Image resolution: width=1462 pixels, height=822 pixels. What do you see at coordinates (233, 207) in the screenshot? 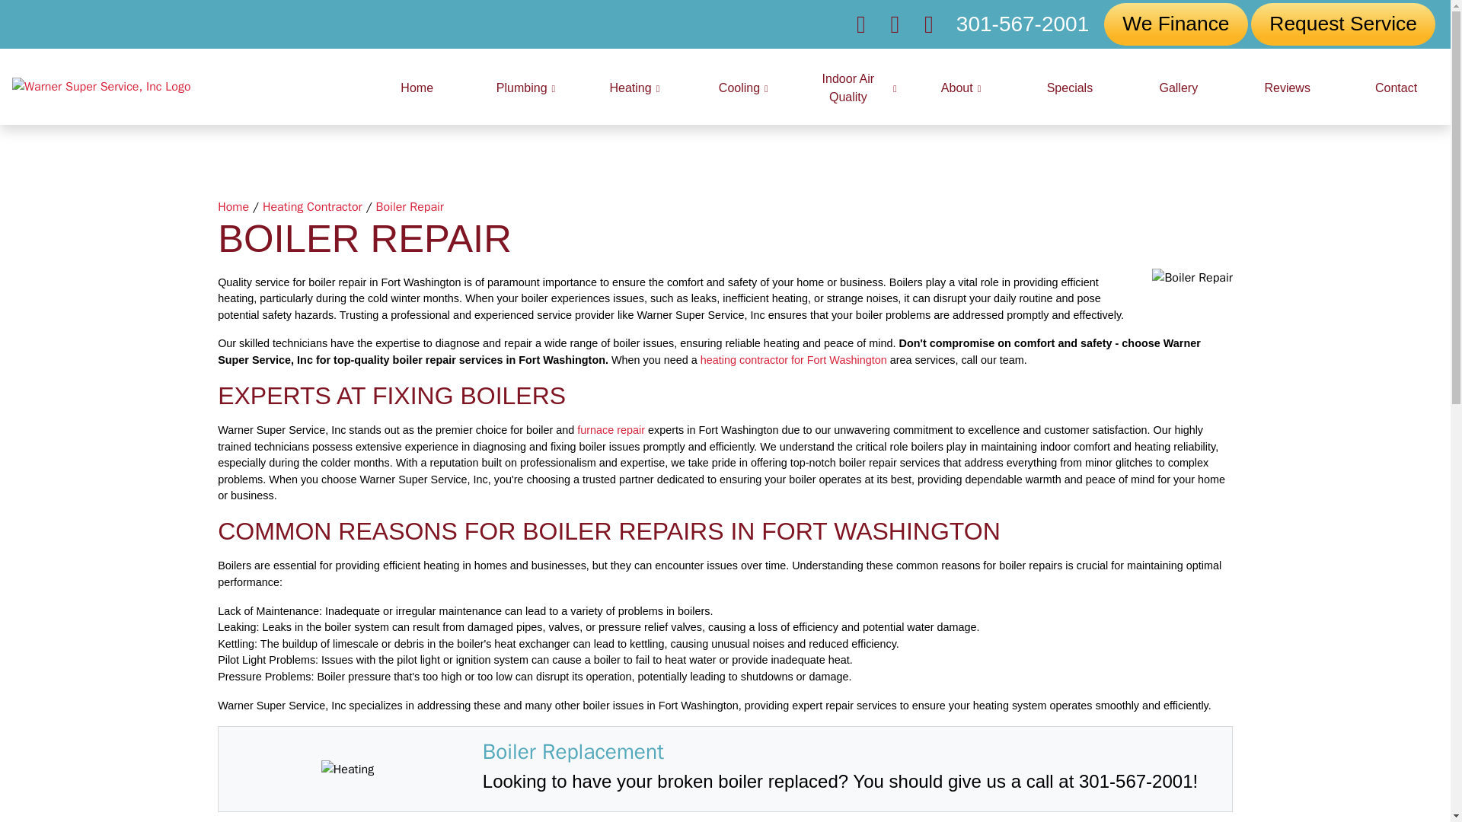
I see `Home` at bounding box center [233, 207].